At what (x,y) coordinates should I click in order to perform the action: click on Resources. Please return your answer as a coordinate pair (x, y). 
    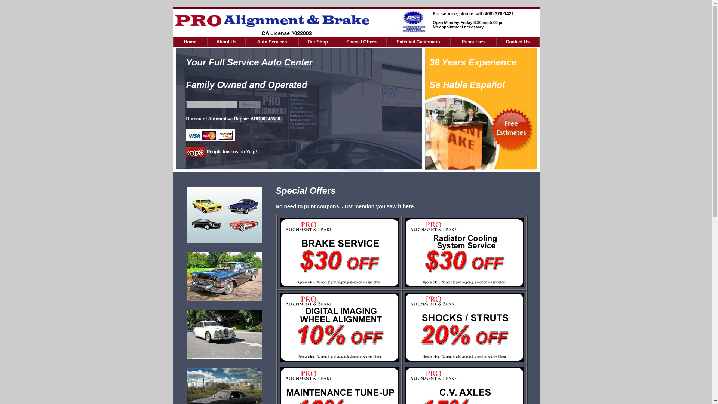
    Looking at the image, I should click on (473, 42).